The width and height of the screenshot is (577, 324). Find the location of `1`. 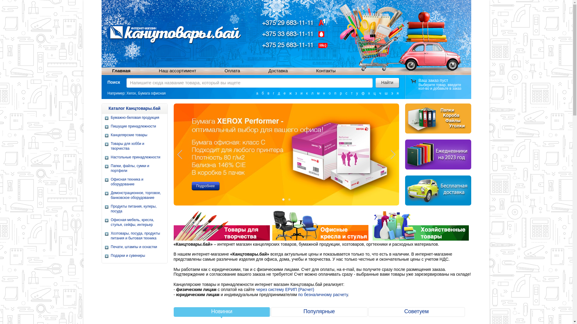

1 is located at coordinates (283, 199).